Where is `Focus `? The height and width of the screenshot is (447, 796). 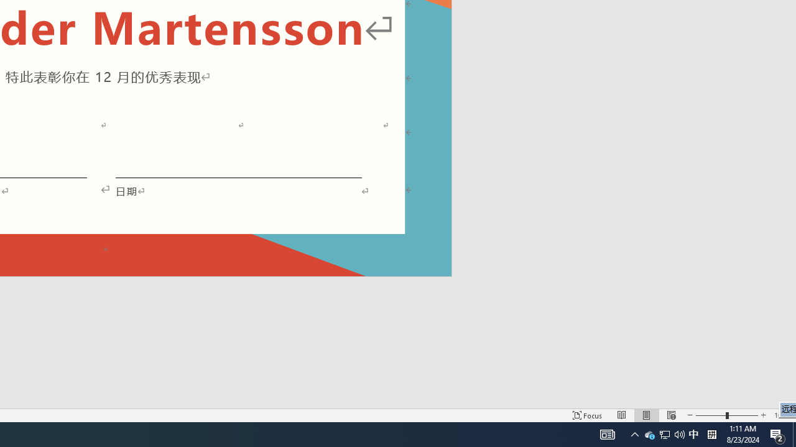 Focus  is located at coordinates (587, 415).